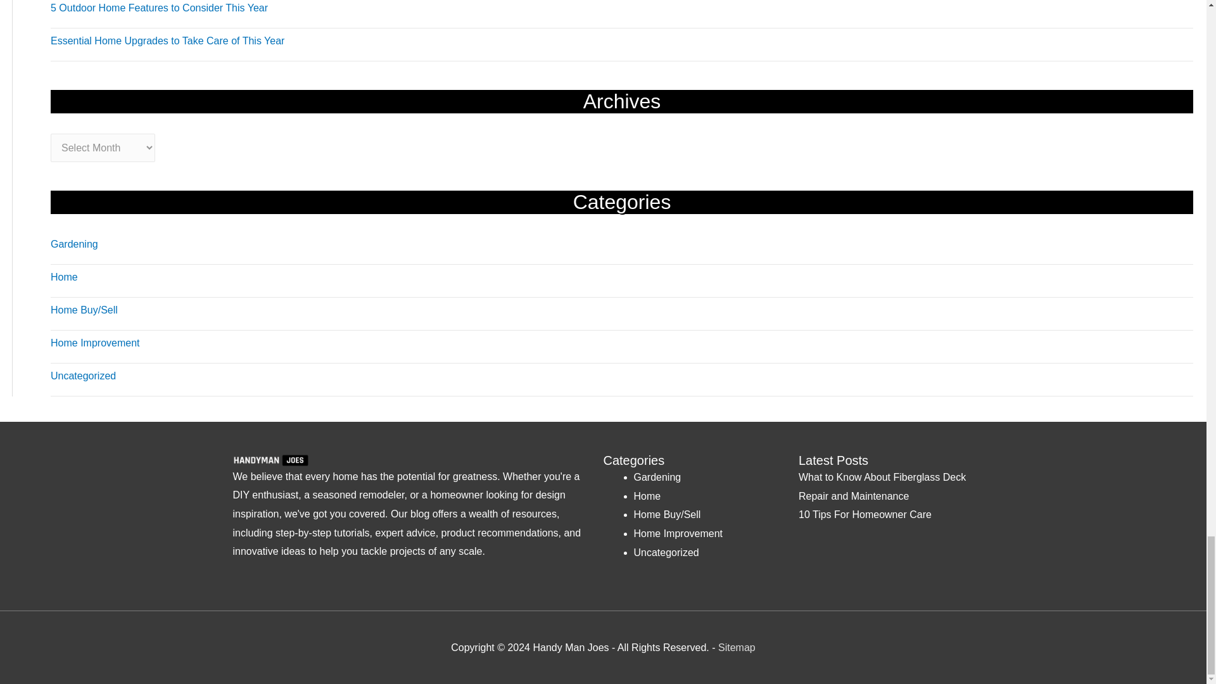 This screenshot has width=1216, height=684. I want to click on Gardening, so click(75, 244).